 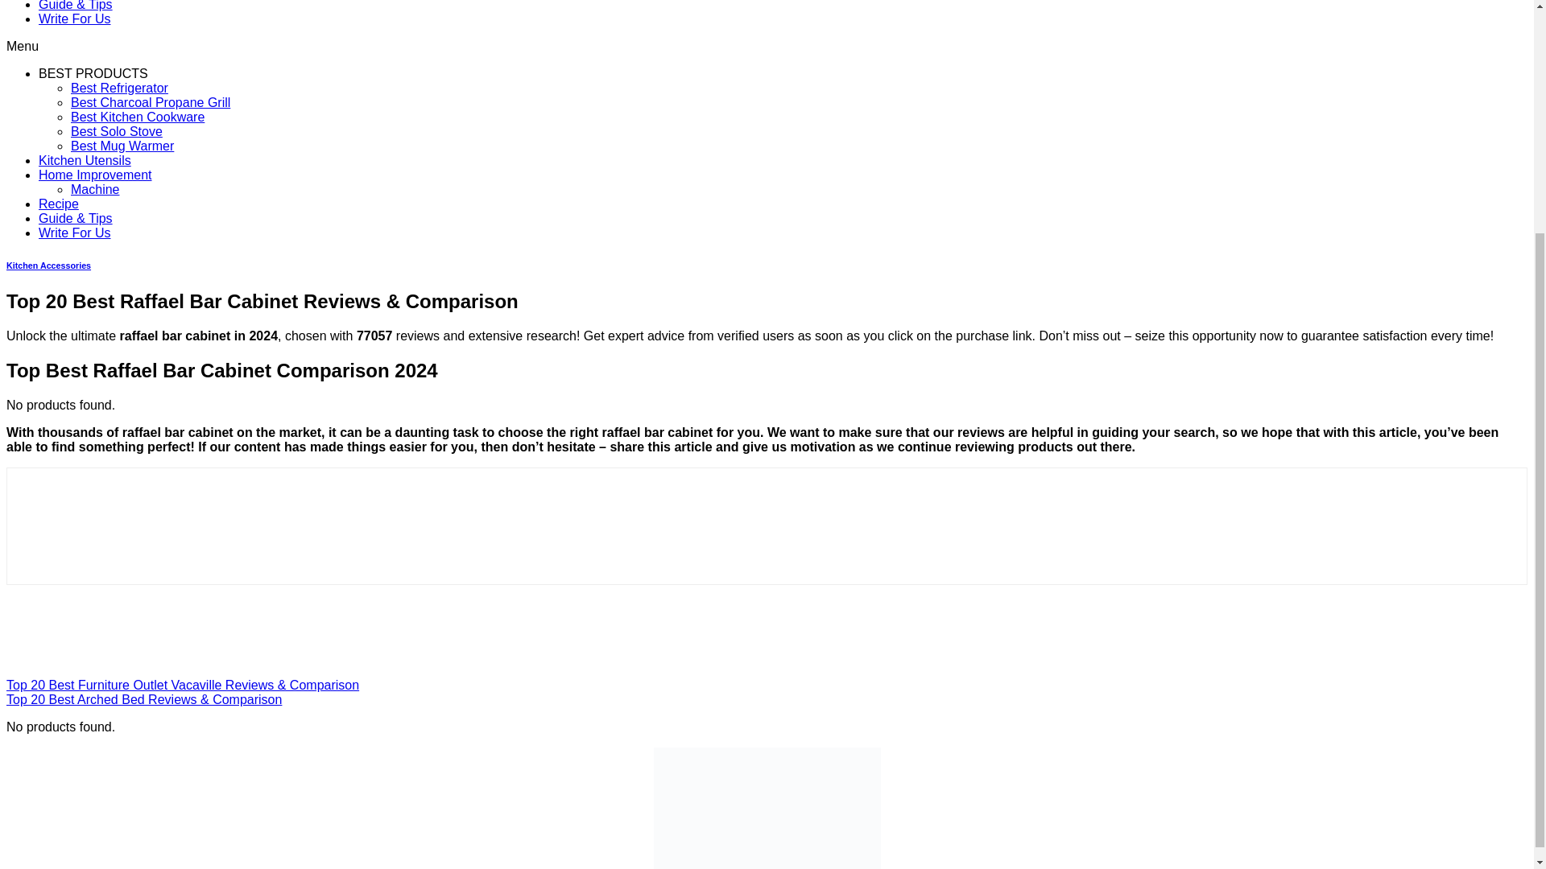 What do you see at coordinates (151, 102) in the screenshot?
I see `Best Charcoal Propane Grill` at bounding box center [151, 102].